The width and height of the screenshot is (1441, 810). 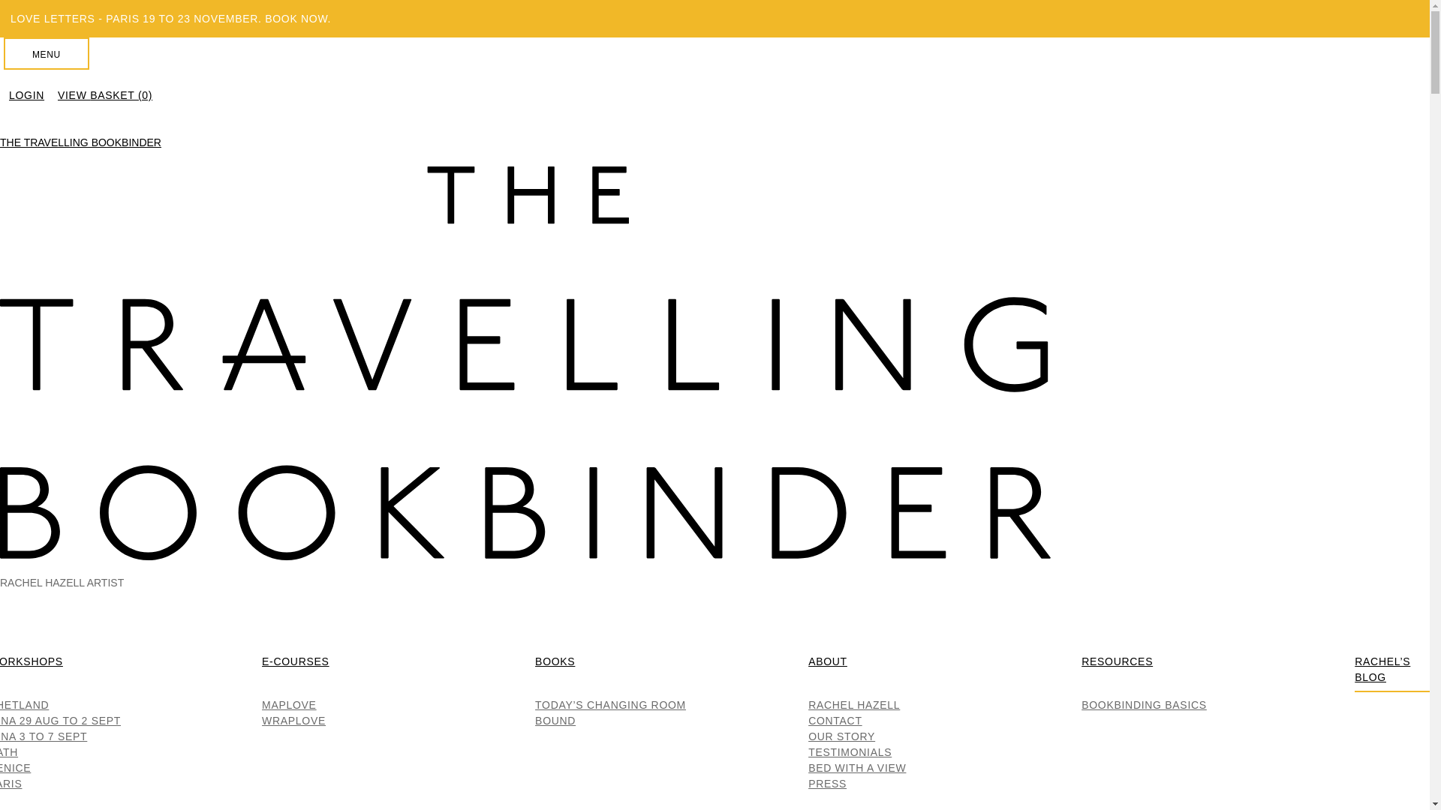 I want to click on BOOKBINDING BASICS, so click(x=1144, y=704).